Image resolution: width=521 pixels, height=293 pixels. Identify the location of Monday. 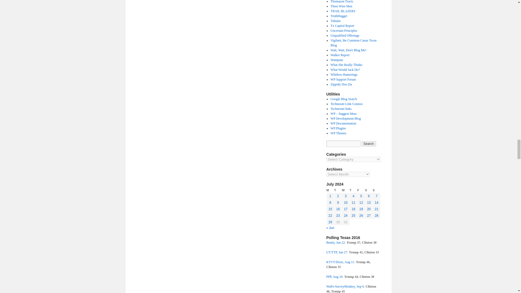
(330, 190).